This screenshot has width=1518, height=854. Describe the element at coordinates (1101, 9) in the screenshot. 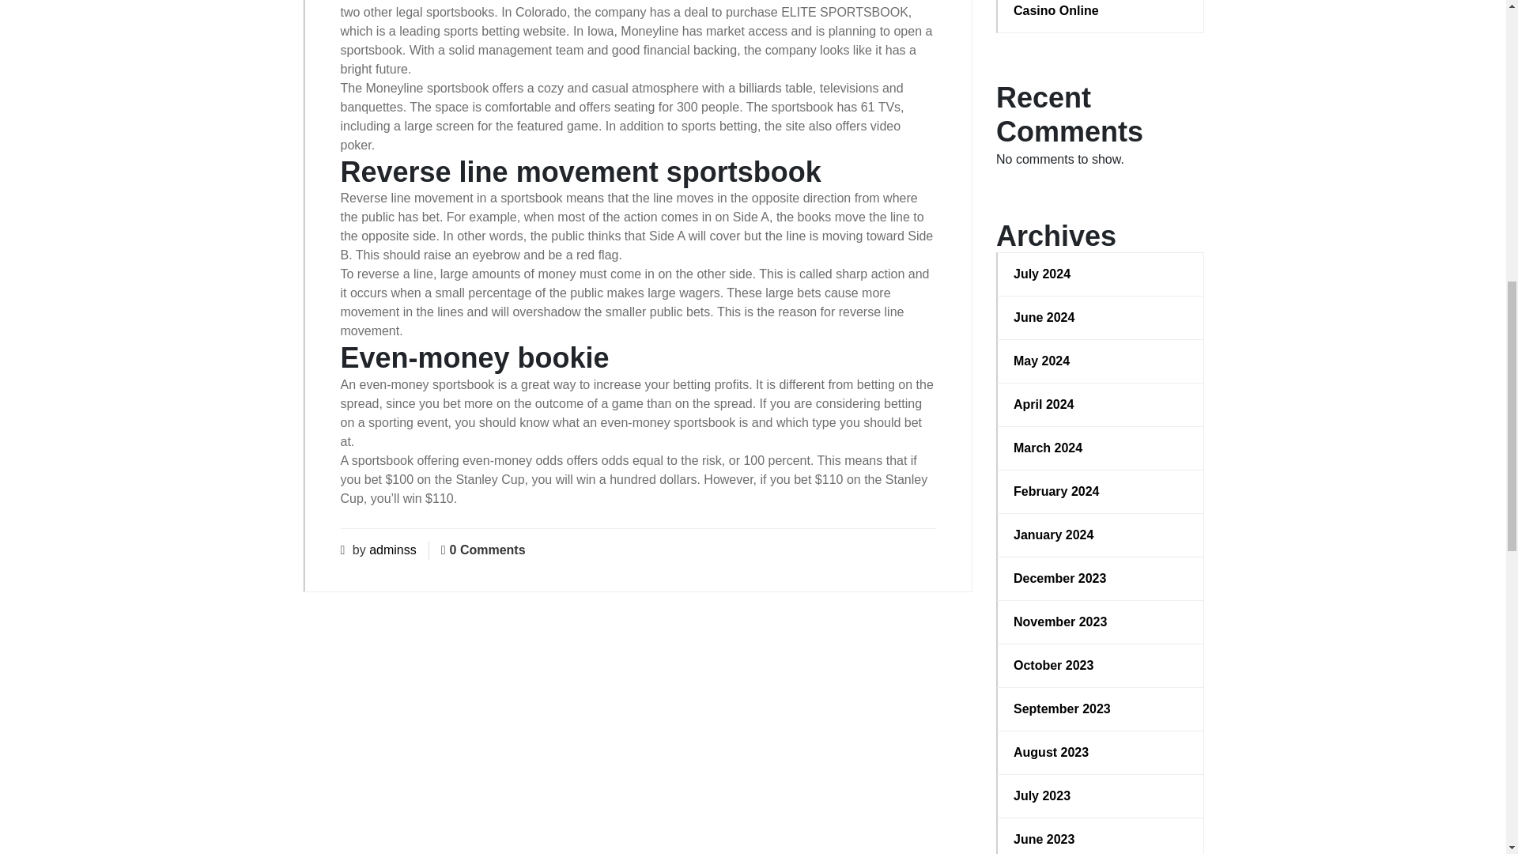

I see `Tips Menang Bermain Judi Casino Online` at that location.